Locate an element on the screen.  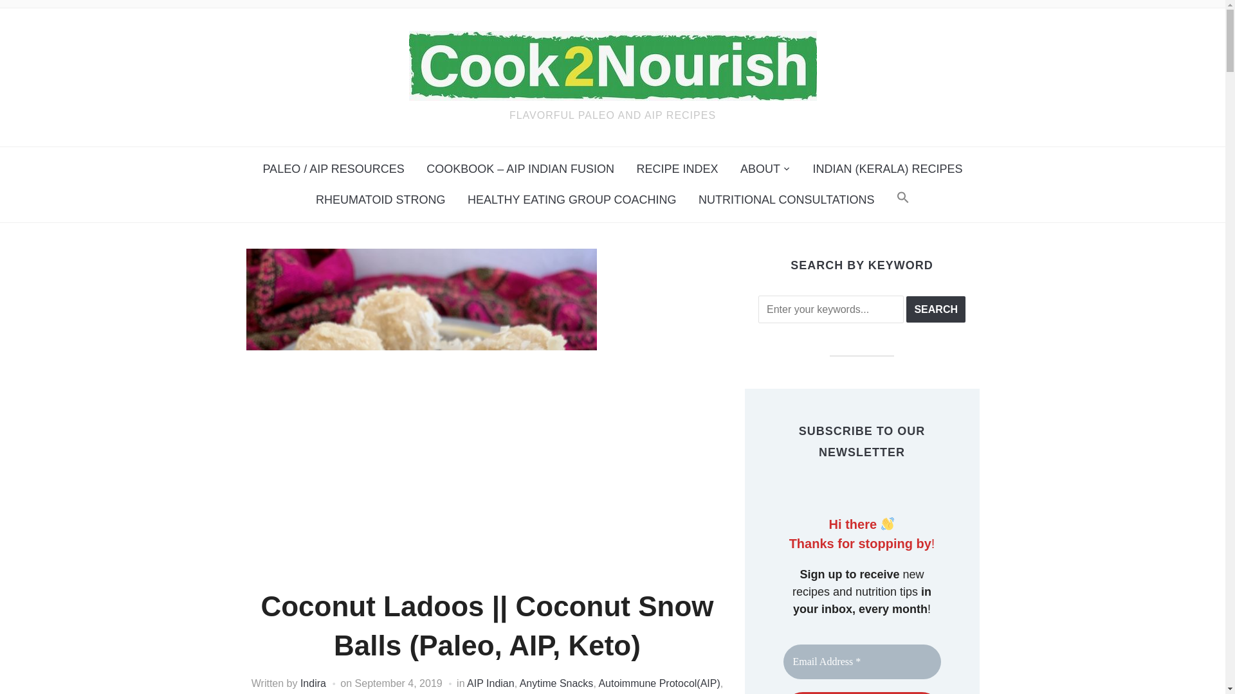
HEALTHY EATING GROUP COACHING is located at coordinates (572, 200).